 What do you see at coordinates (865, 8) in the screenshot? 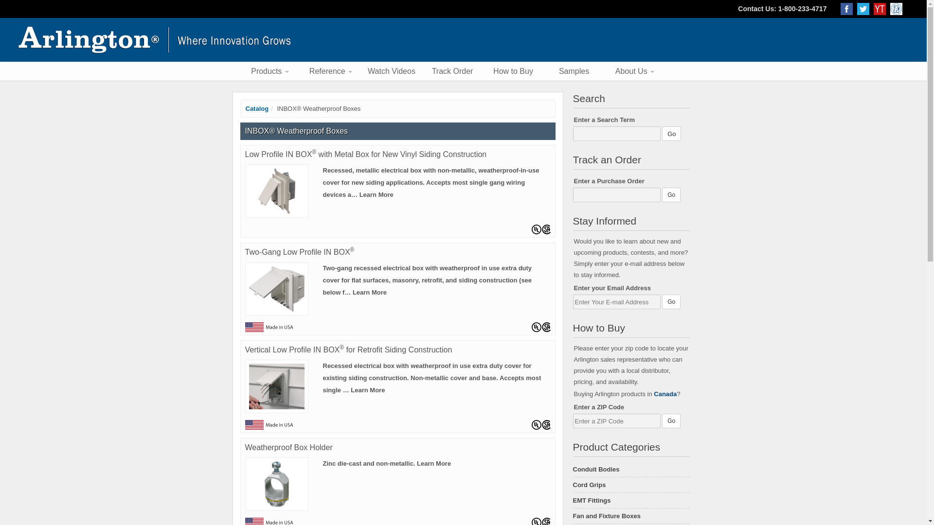
I see `Follow Arlington on Twitter` at bounding box center [865, 8].